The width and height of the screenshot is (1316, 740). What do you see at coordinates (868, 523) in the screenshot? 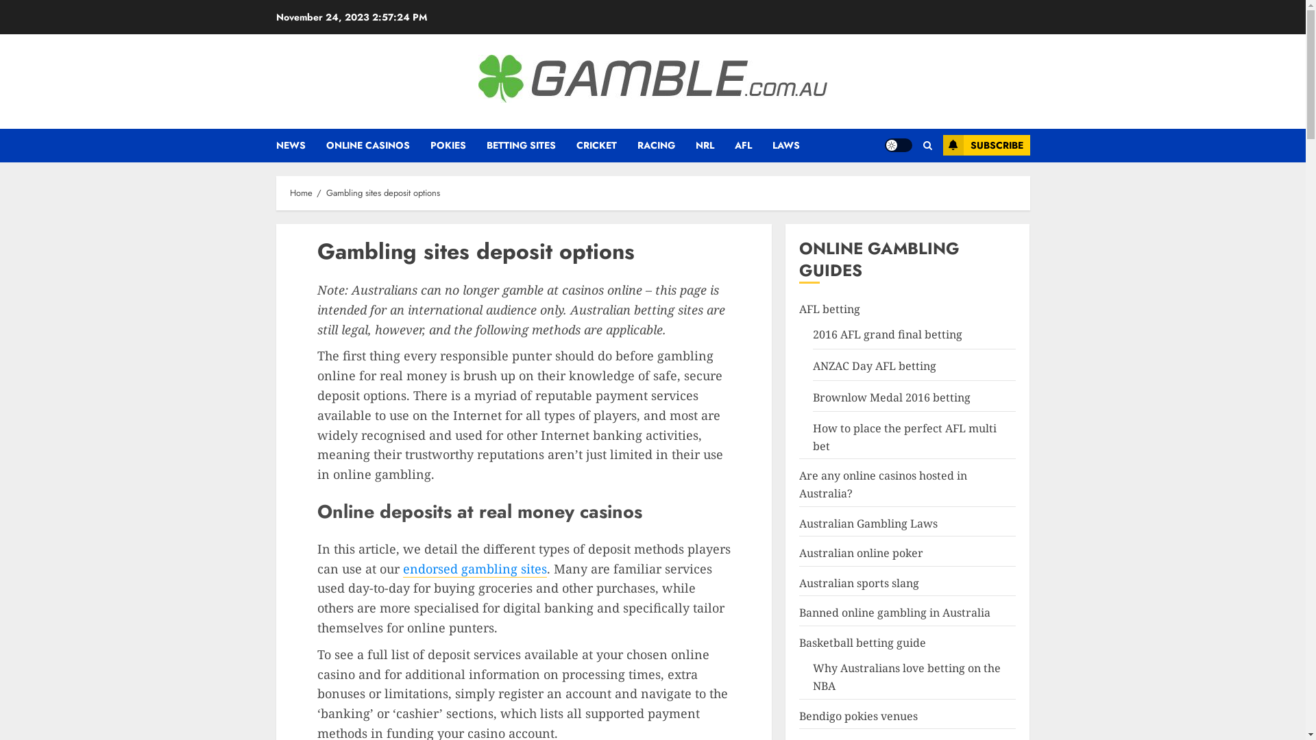
I see `Australian Gambling Laws` at bounding box center [868, 523].